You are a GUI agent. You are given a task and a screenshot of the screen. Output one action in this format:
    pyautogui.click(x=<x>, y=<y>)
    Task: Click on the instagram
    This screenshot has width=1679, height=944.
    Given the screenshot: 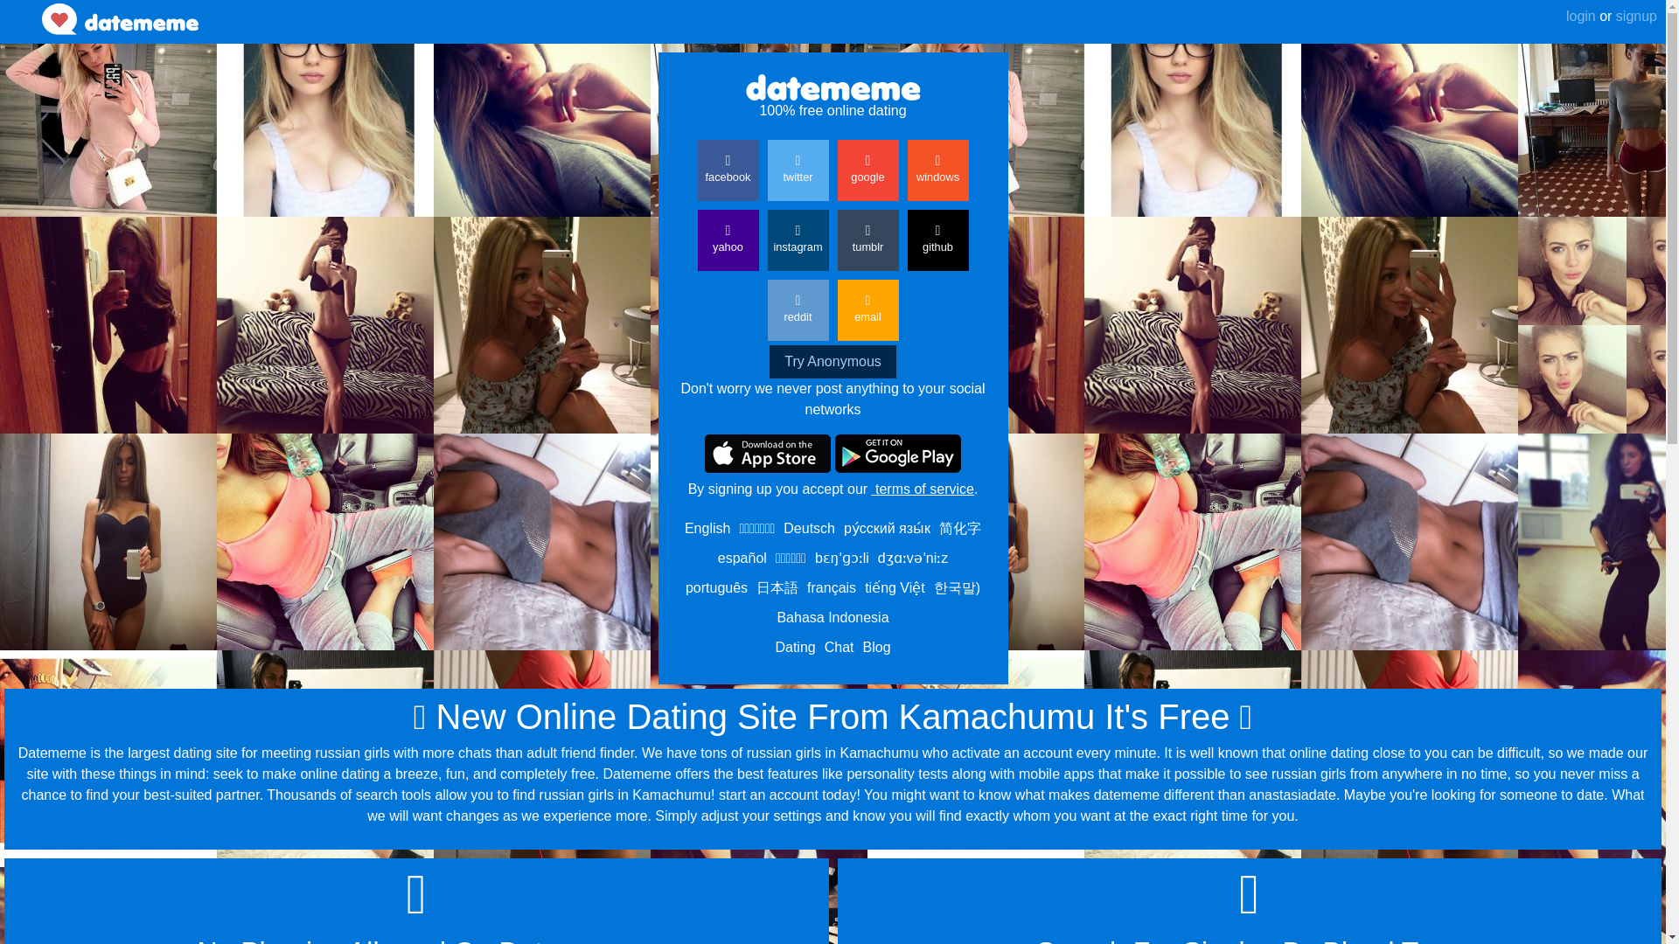 What is the action you would take?
    pyautogui.click(x=798, y=239)
    